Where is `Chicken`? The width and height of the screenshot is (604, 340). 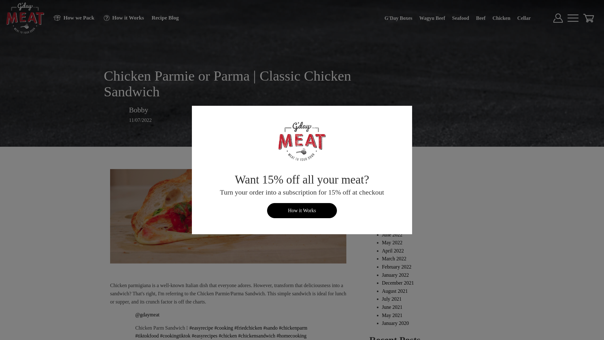
Chicken is located at coordinates (501, 18).